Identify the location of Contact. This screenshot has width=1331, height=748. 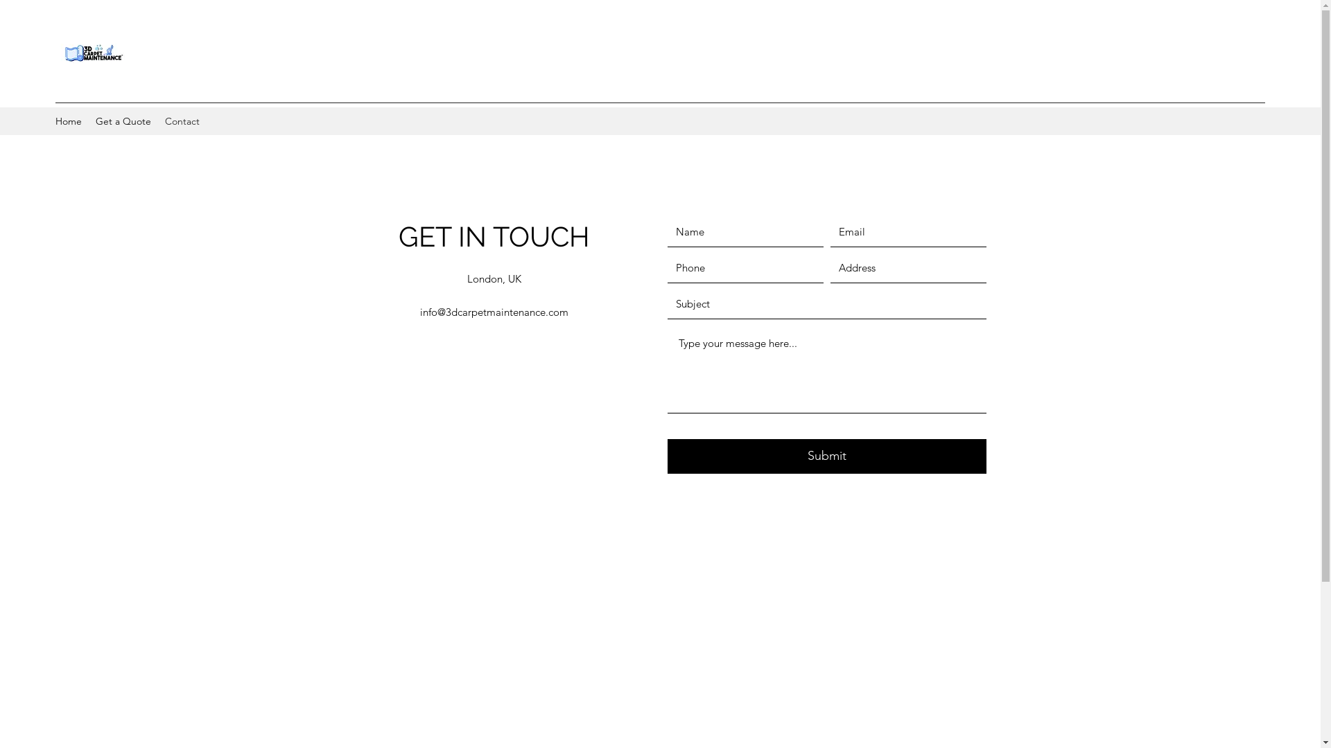
(182, 121).